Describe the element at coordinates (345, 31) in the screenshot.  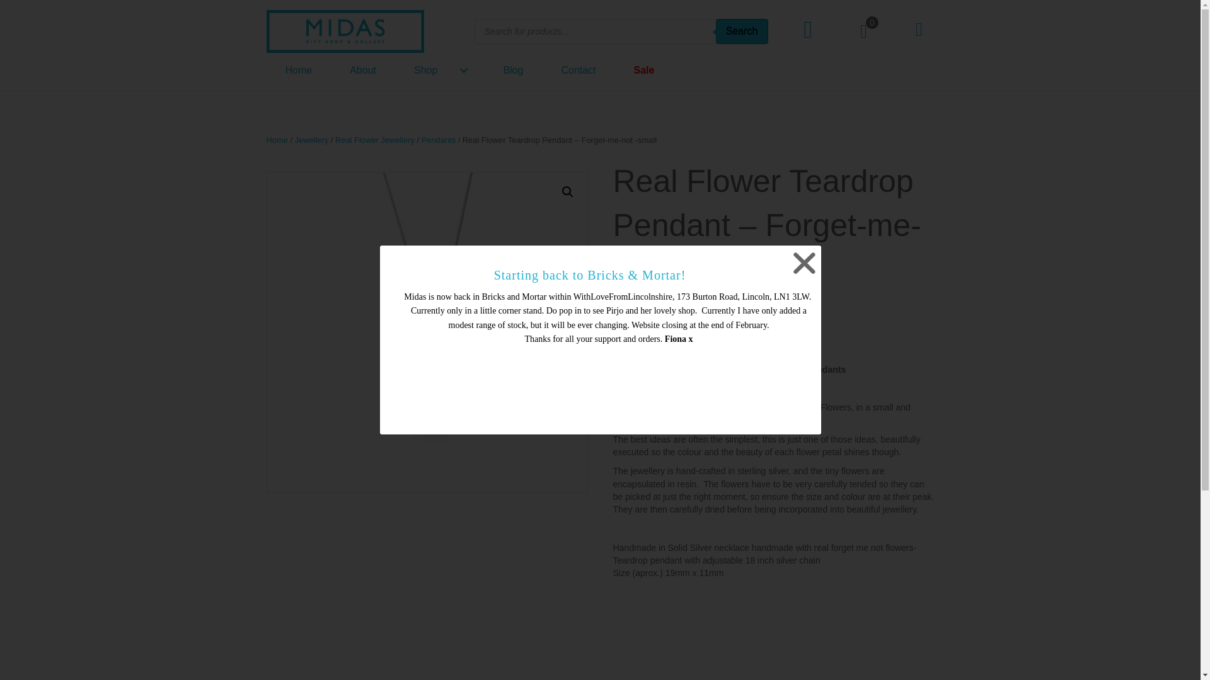
I see `midas-blue` at that location.